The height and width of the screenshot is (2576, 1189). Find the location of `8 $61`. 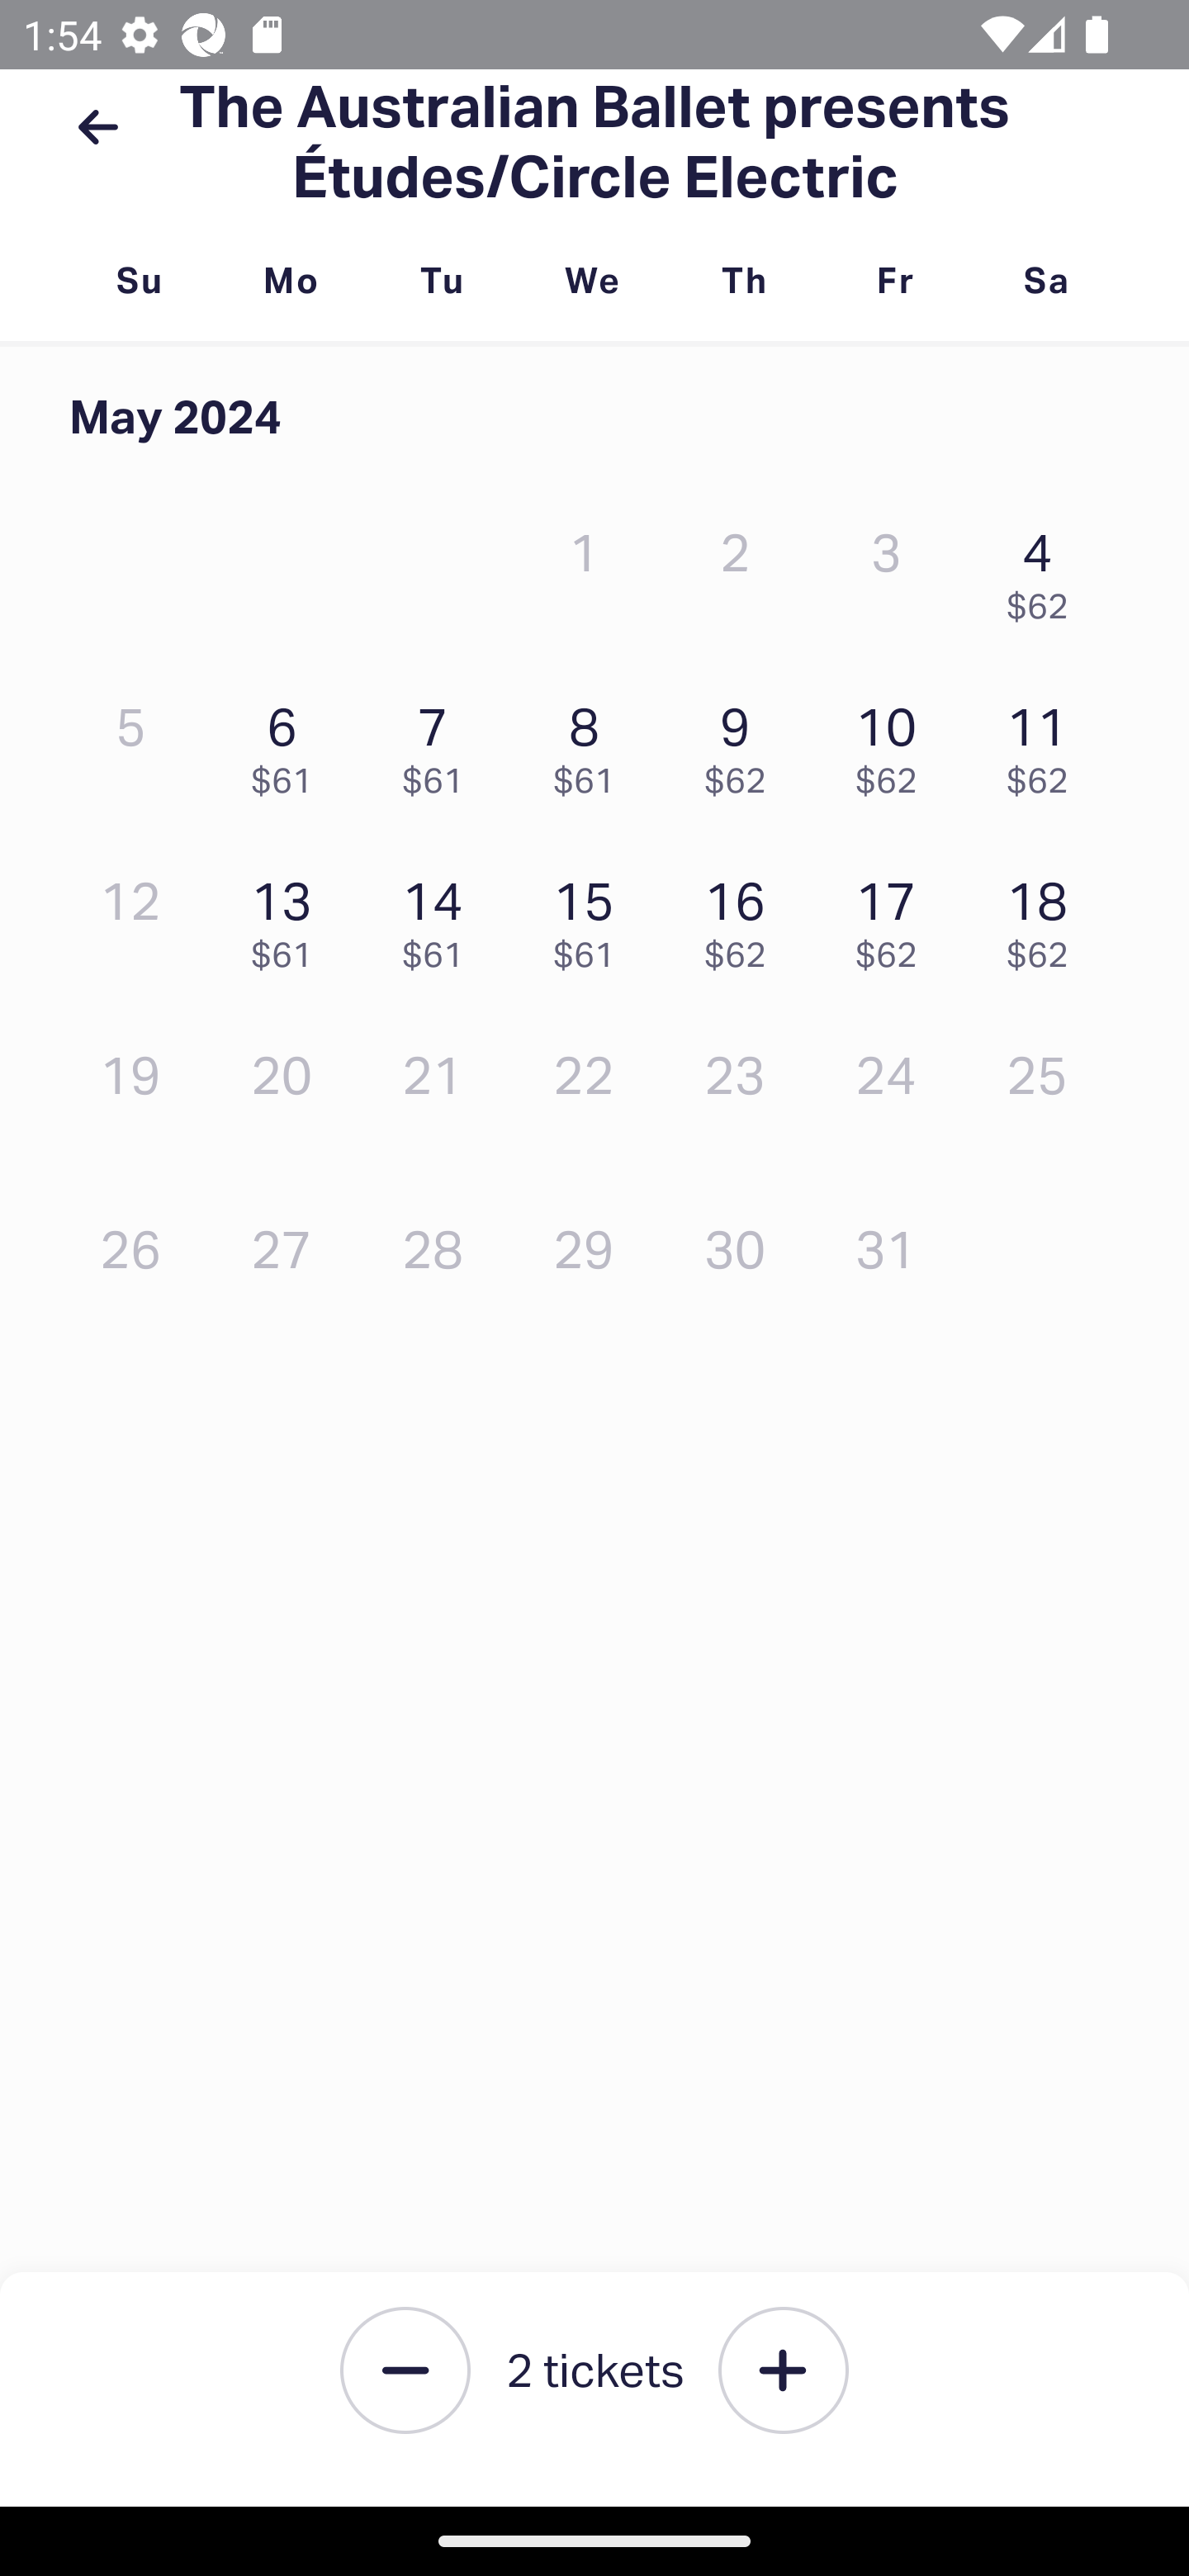

8 $61 is located at coordinates (593, 743).